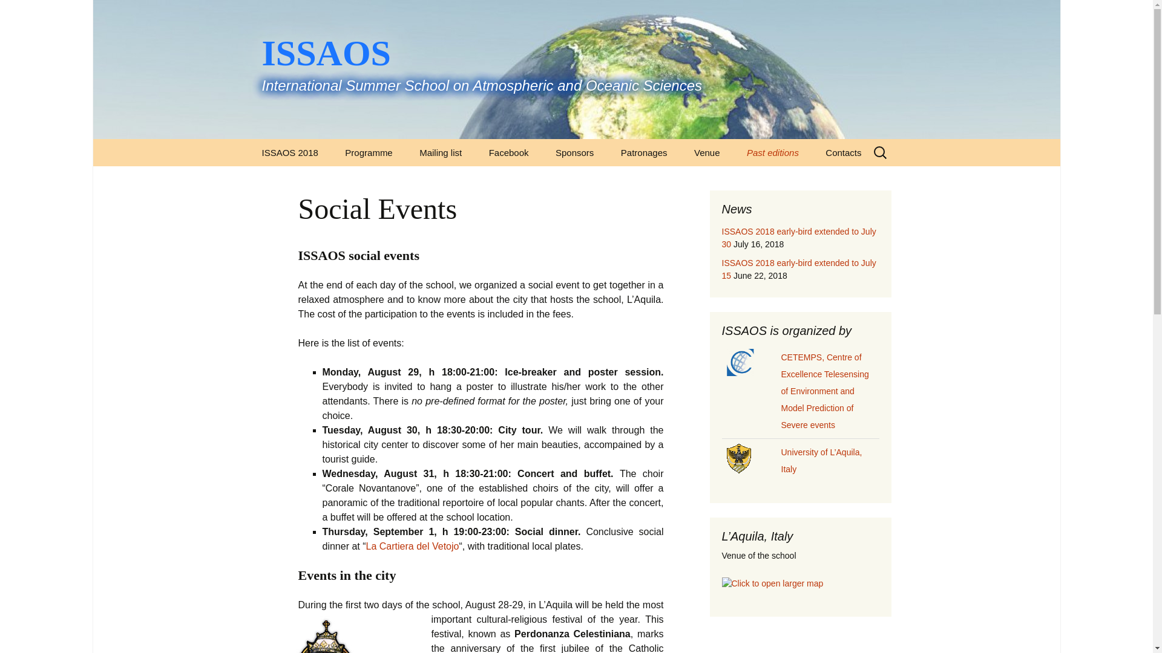 The width and height of the screenshot is (1162, 653). I want to click on Past editions, so click(772, 152).